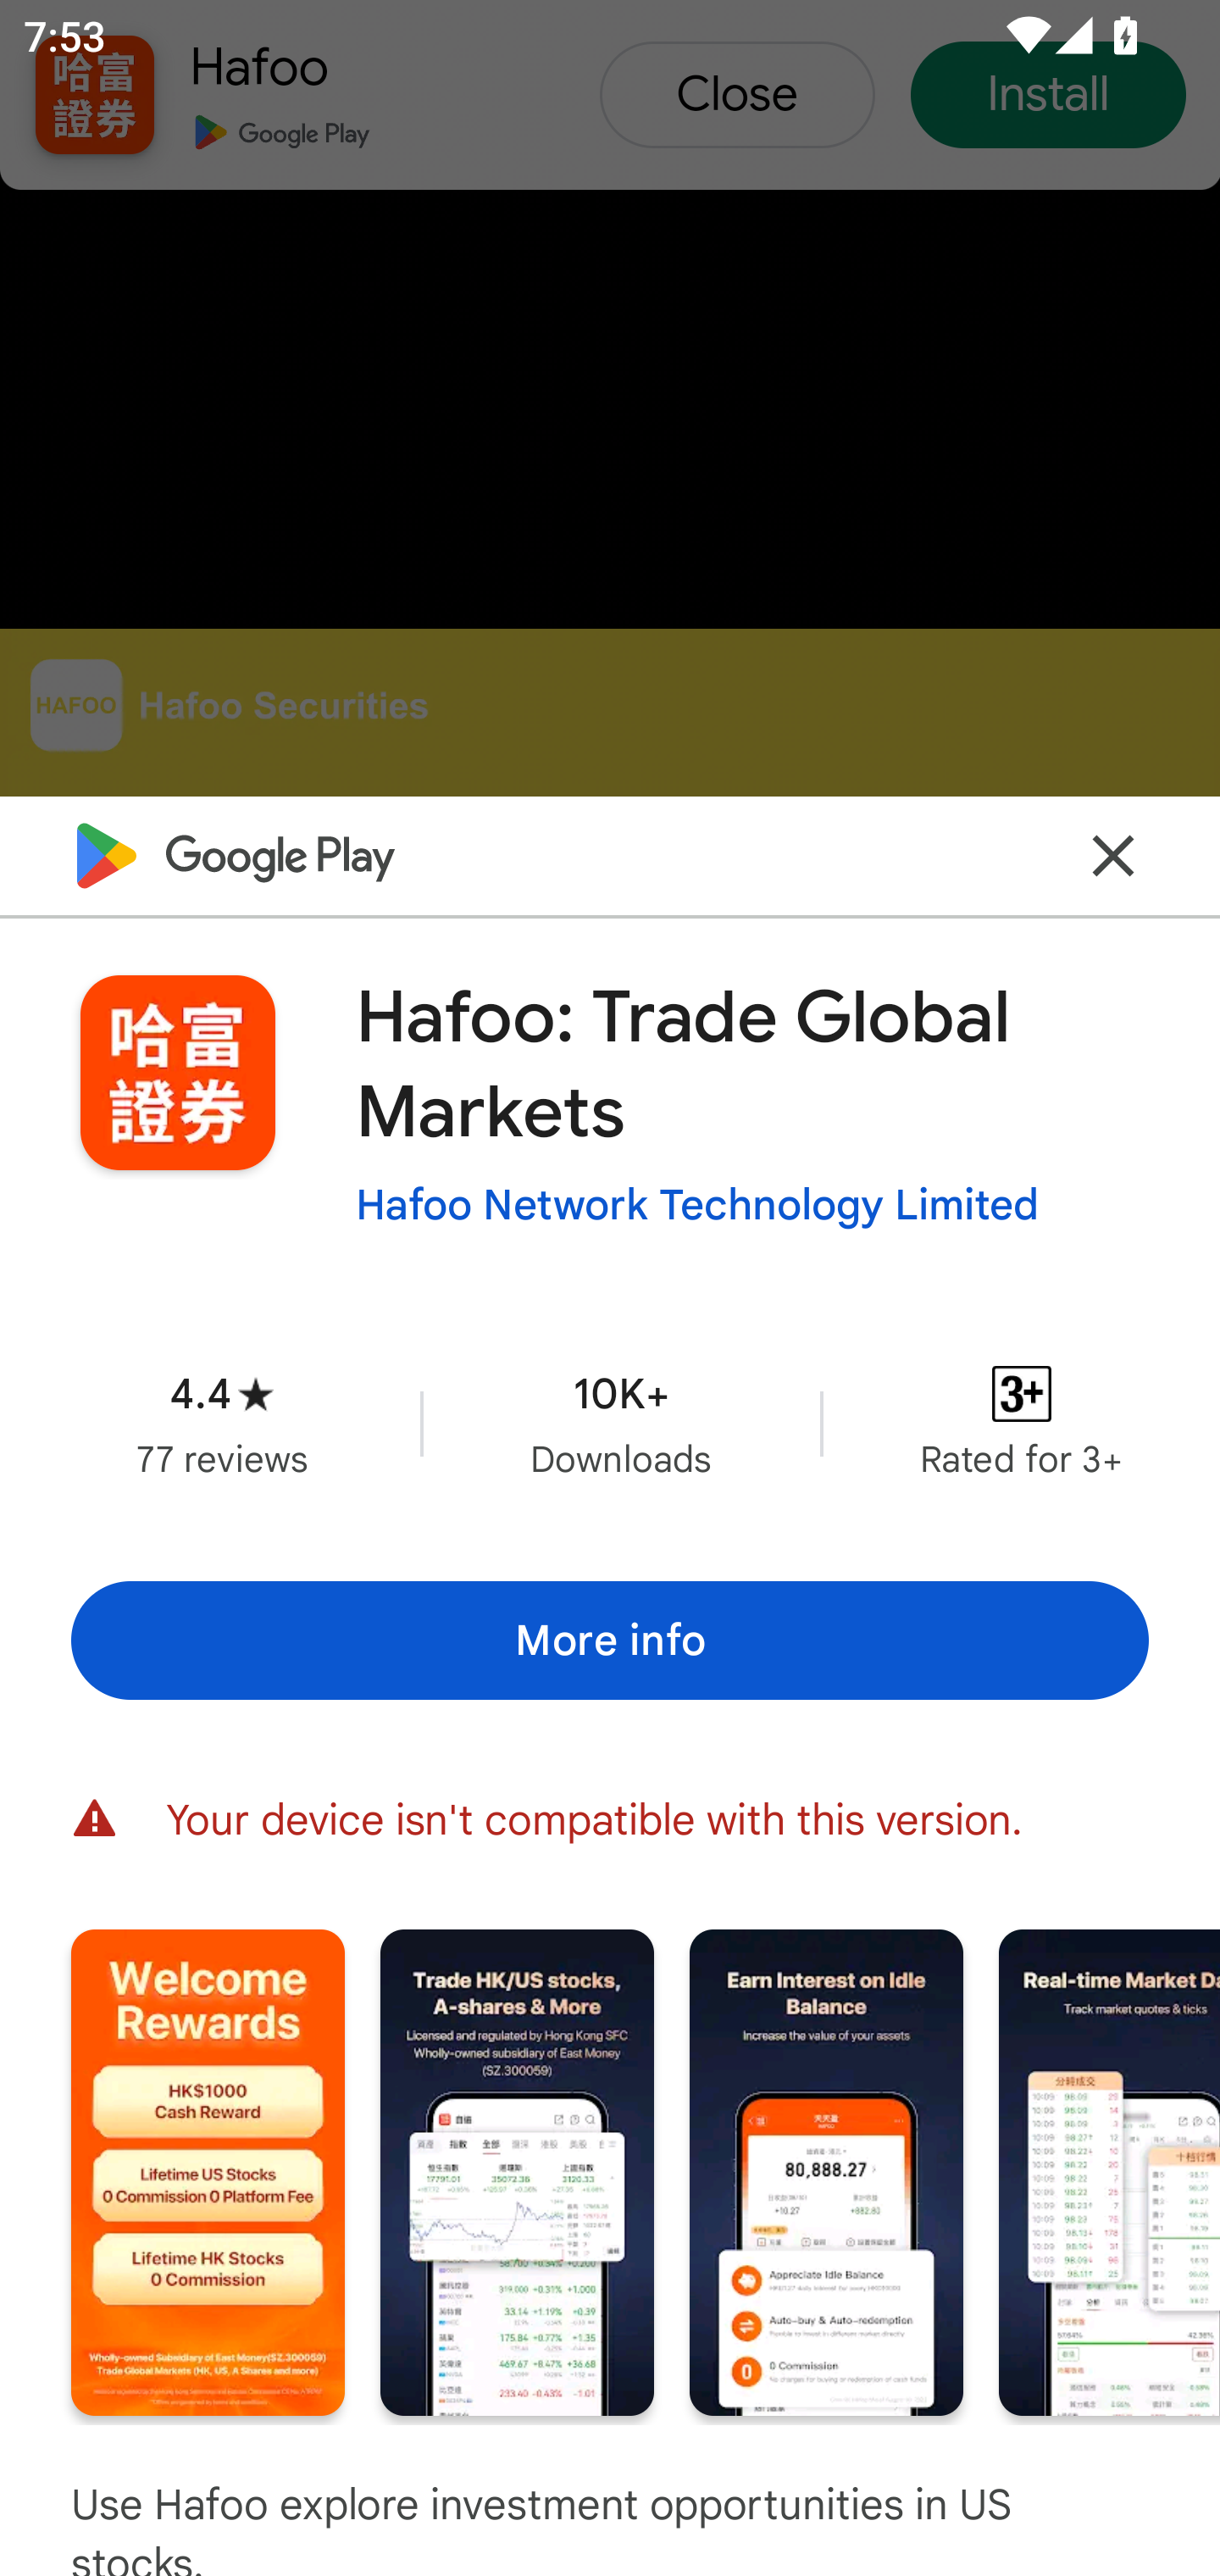 This screenshot has height=2576, width=1220. Describe the element at coordinates (517, 2173) in the screenshot. I see `Screenshot "2" of "8"` at that location.